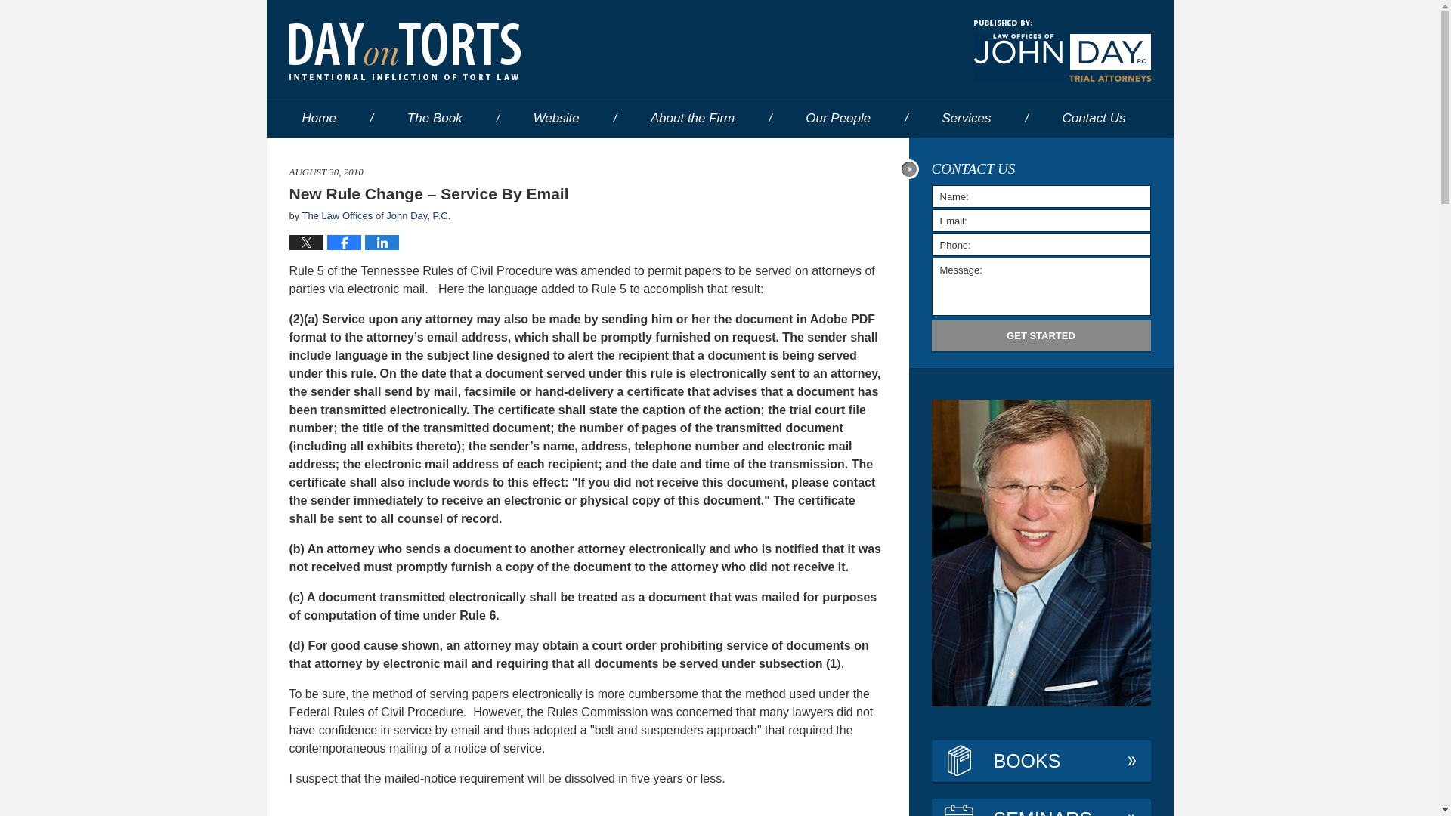 This screenshot has width=1451, height=816. What do you see at coordinates (1041, 245) in the screenshot?
I see `Please enter a valid phone number.` at bounding box center [1041, 245].